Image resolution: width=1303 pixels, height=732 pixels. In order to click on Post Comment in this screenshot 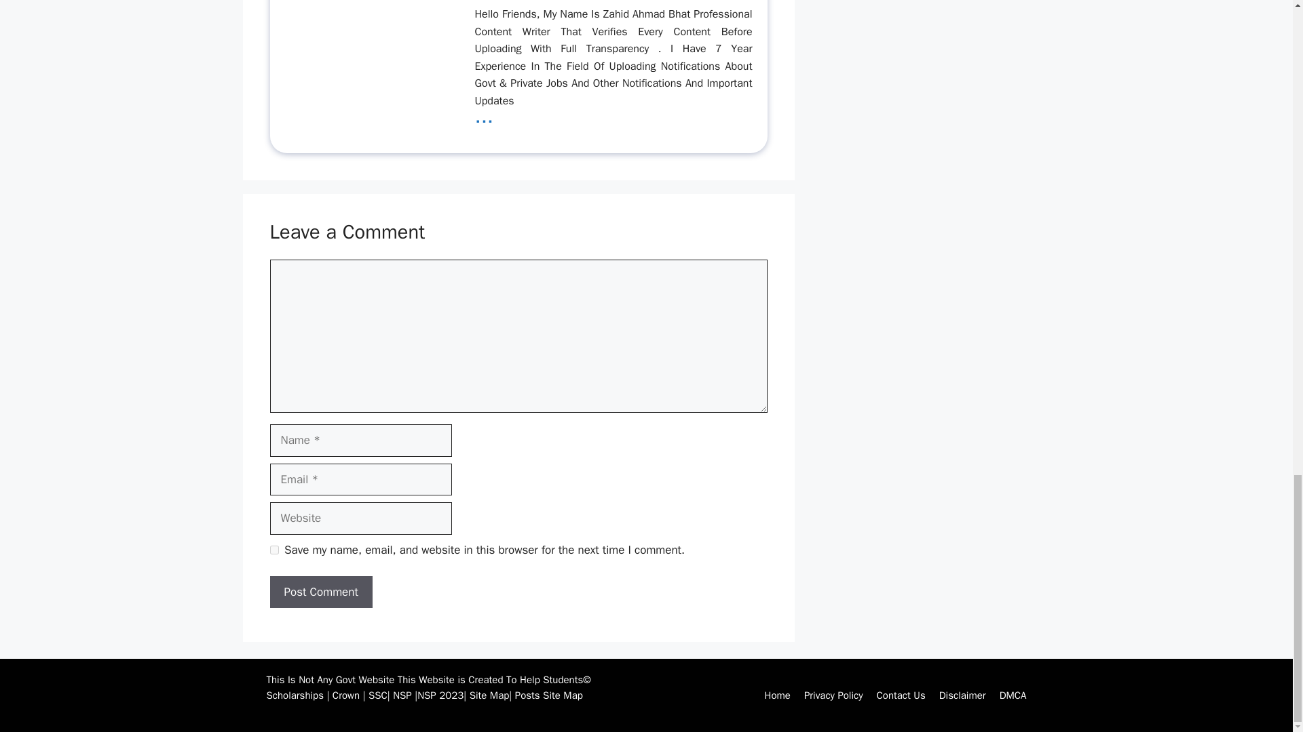, I will do `click(321, 592)`.